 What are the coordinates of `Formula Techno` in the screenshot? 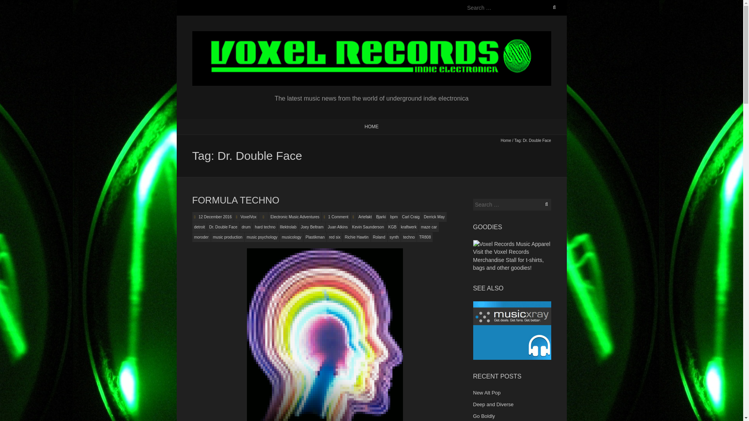 It's located at (236, 200).